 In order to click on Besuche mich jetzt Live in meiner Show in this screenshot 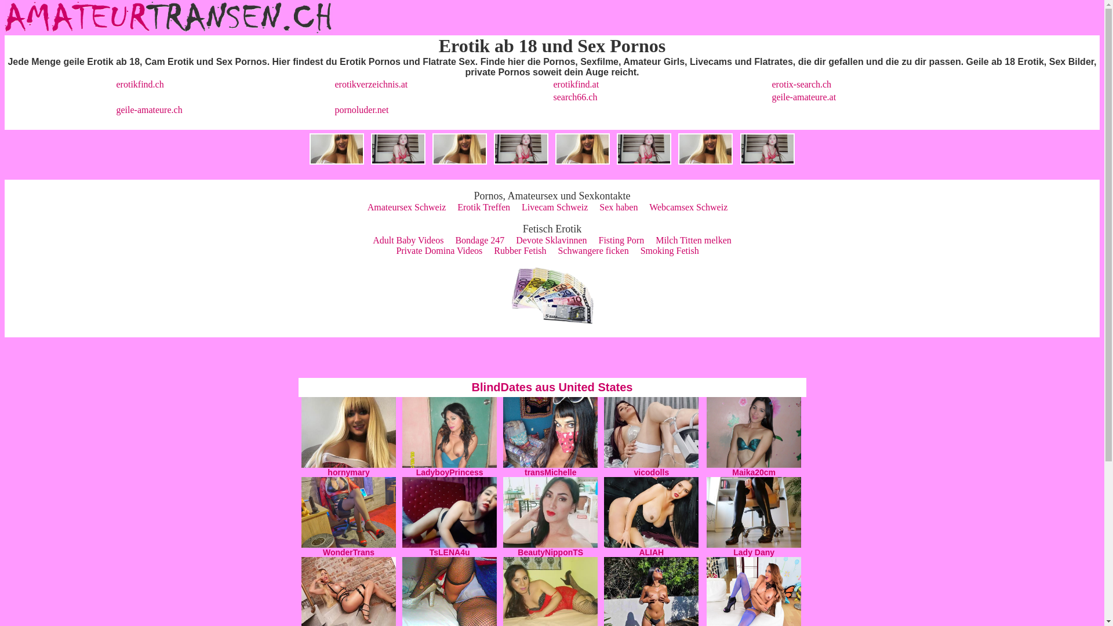, I will do `click(754, 545)`.